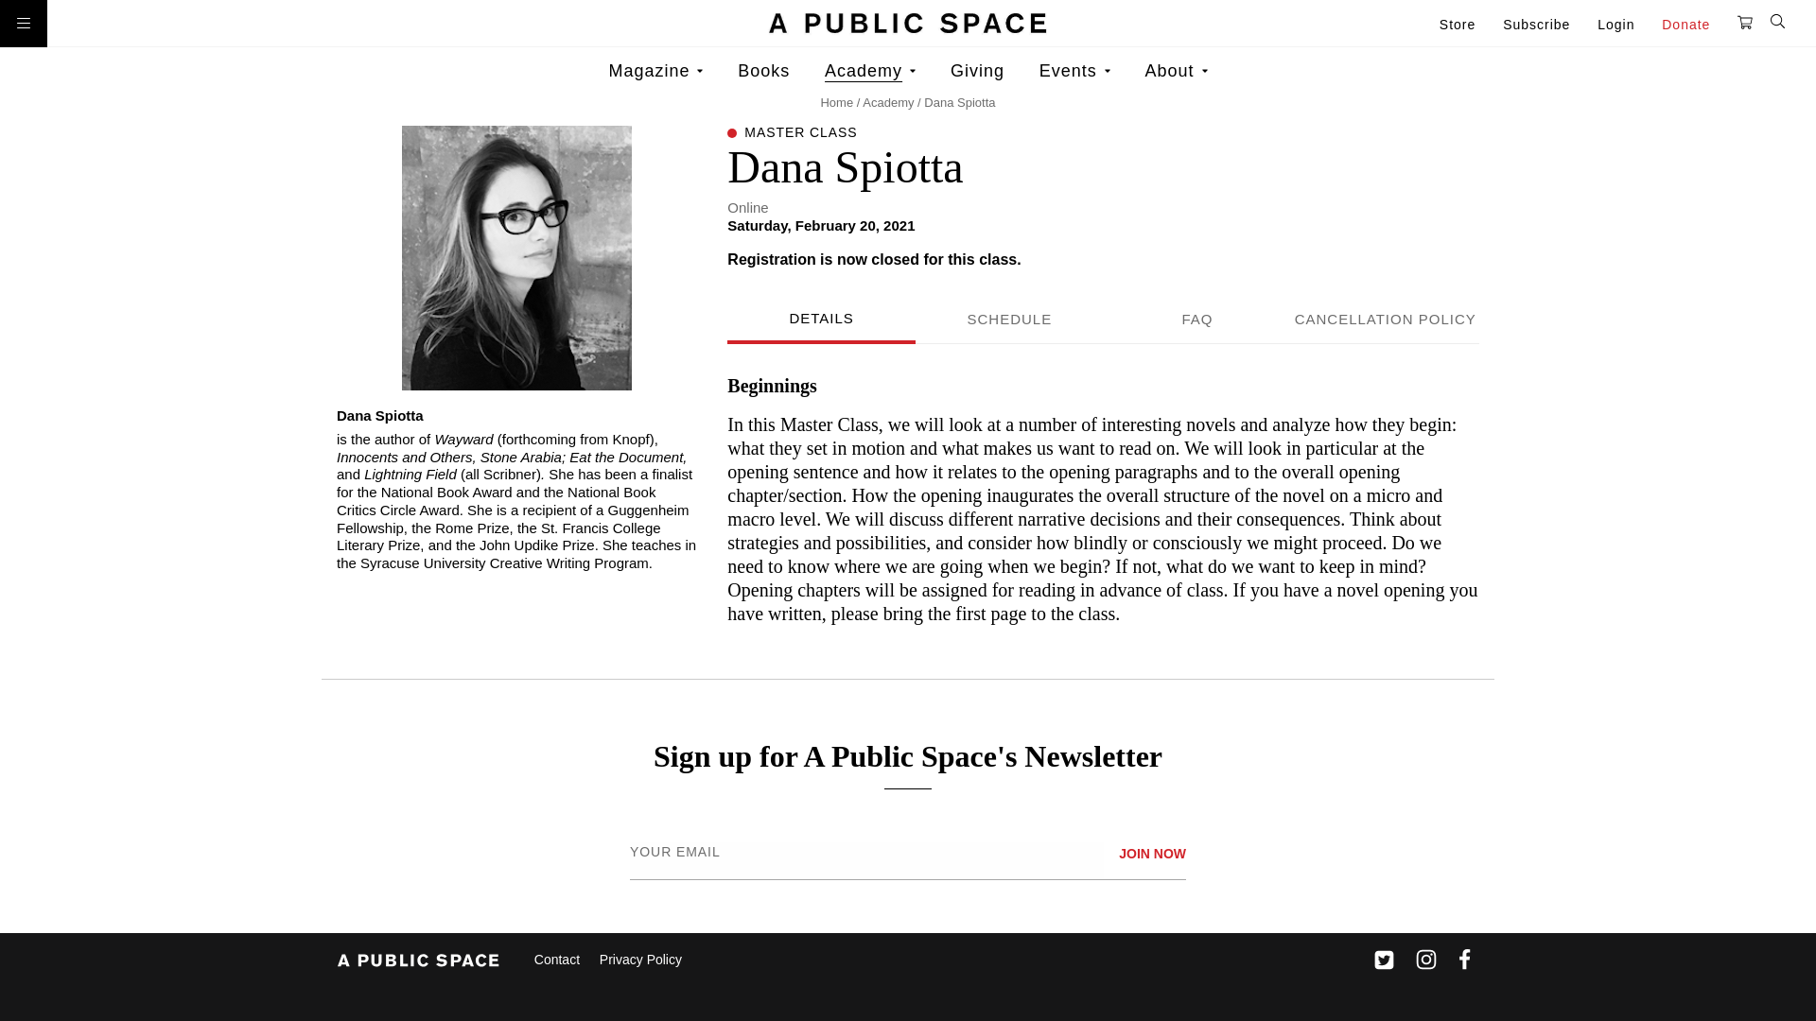 This screenshot has width=1816, height=1021. What do you see at coordinates (1152, 854) in the screenshot?
I see `JOIN NOW` at bounding box center [1152, 854].